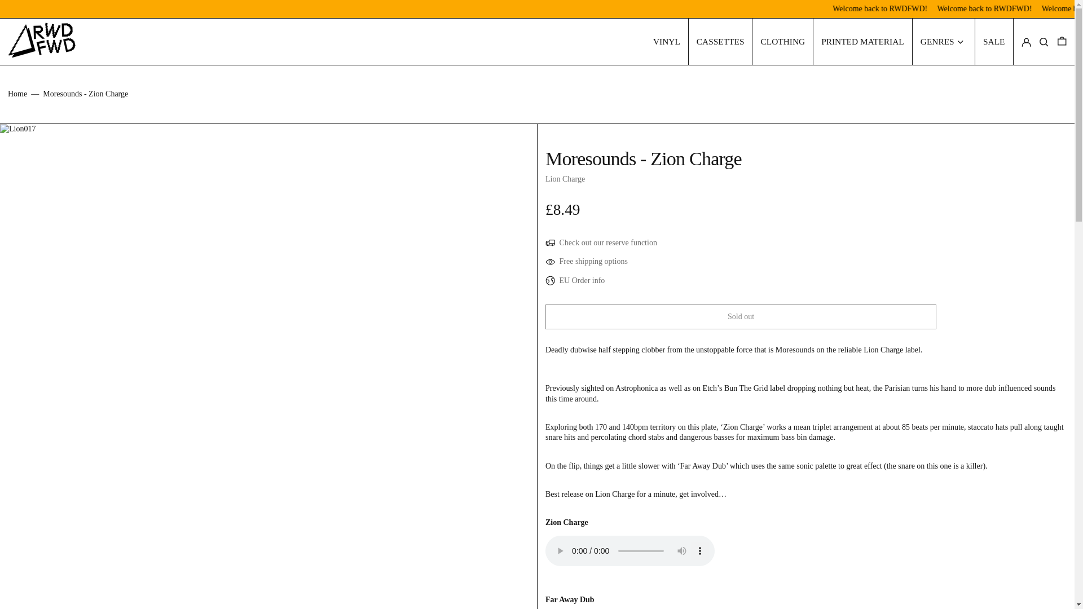 The image size is (1083, 609). Describe the element at coordinates (565, 179) in the screenshot. I see `Lion Charge` at that location.